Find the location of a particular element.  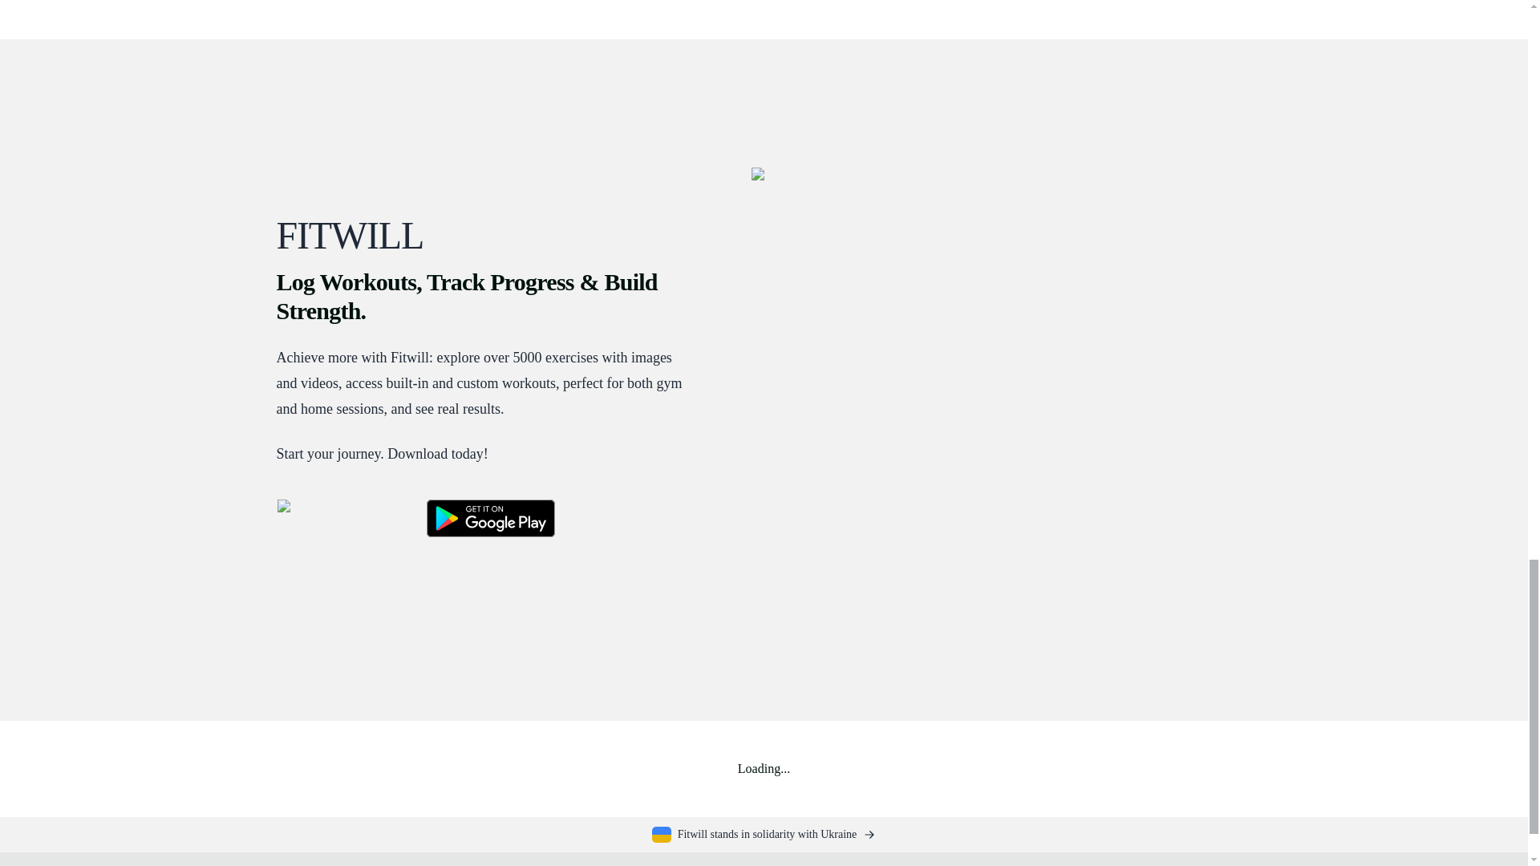

Fitwill stands in solidarity with Ukraine is located at coordinates (764, 835).